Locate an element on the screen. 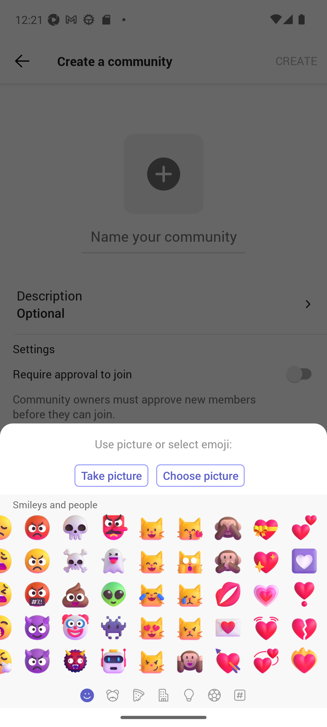 This screenshot has width=327, height=727. Heart on fire emoji is located at coordinates (304, 661).